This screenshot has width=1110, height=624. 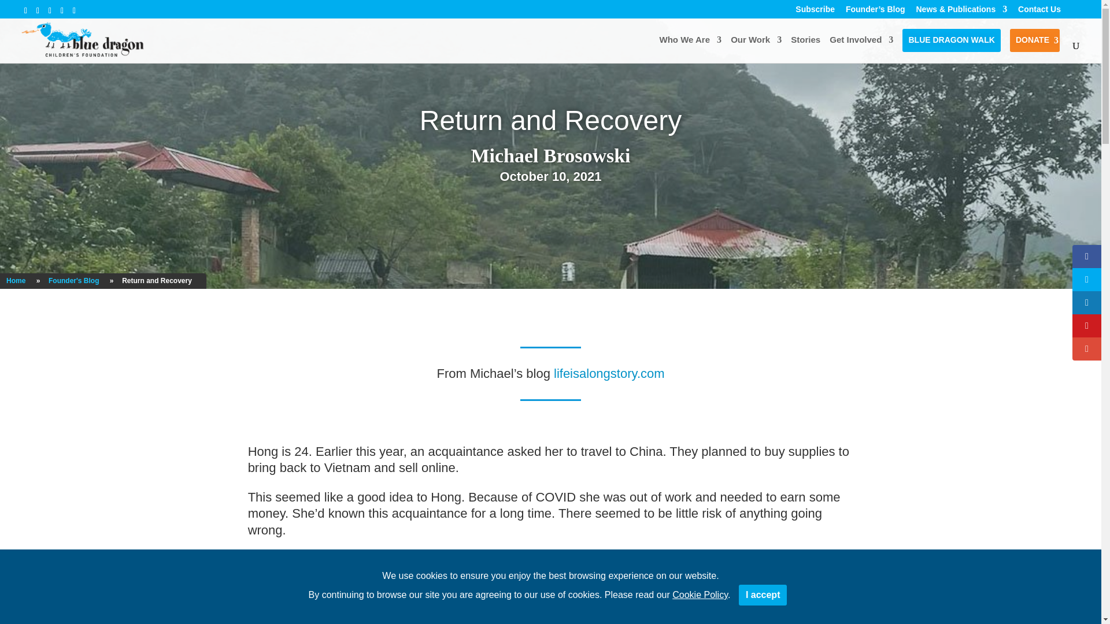 What do you see at coordinates (756, 49) in the screenshot?
I see `Our Work` at bounding box center [756, 49].